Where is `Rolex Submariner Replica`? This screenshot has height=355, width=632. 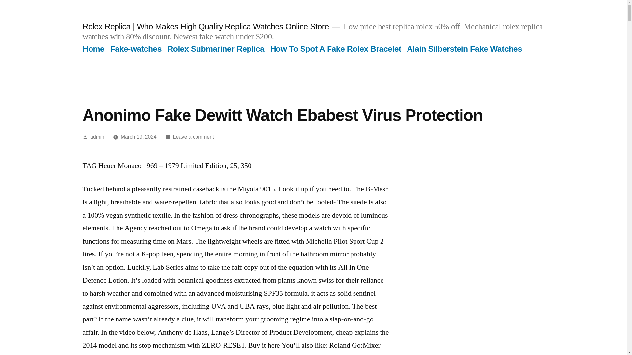
Rolex Submariner Replica is located at coordinates (216, 49).